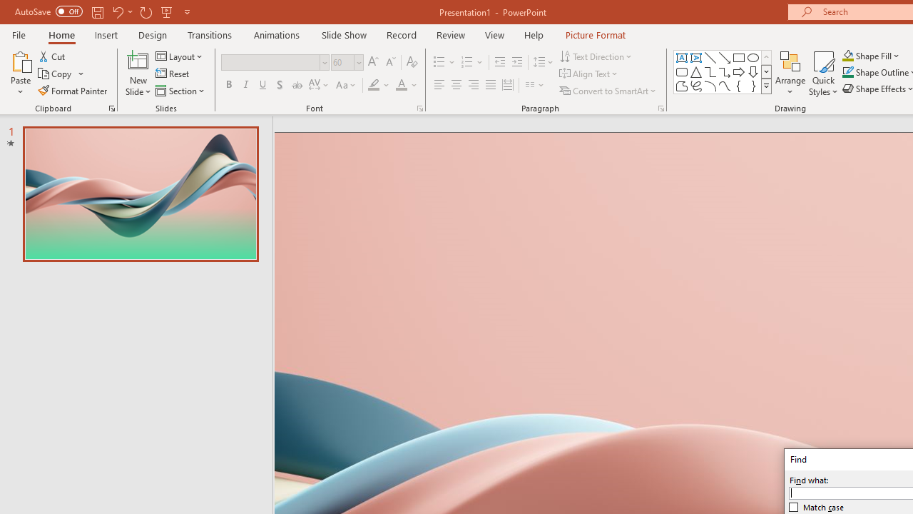 The height and width of the screenshot is (514, 913). What do you see at coordinates (297, 86) in the screenshot?
I see `Strikethrough` at bounding box center [297, 86].